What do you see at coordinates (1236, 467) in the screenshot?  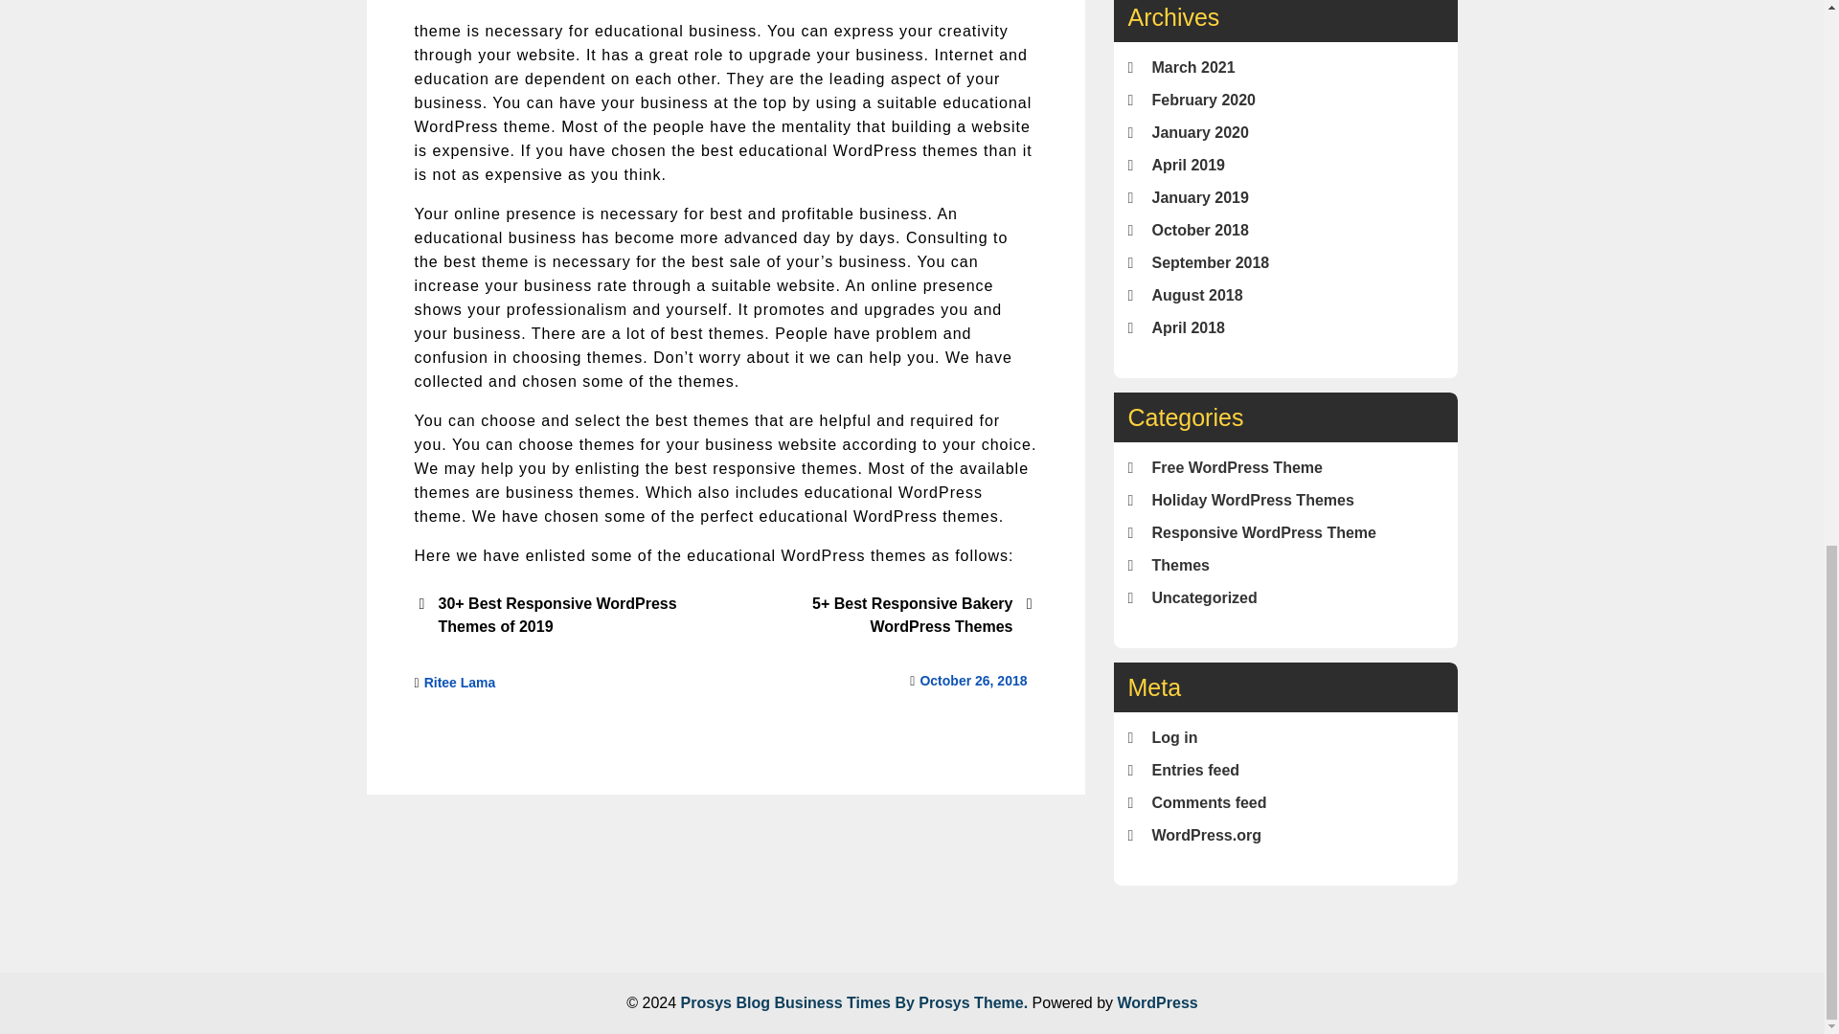 I see `Free WordPress Theme` at bounding box center [1236, 467].